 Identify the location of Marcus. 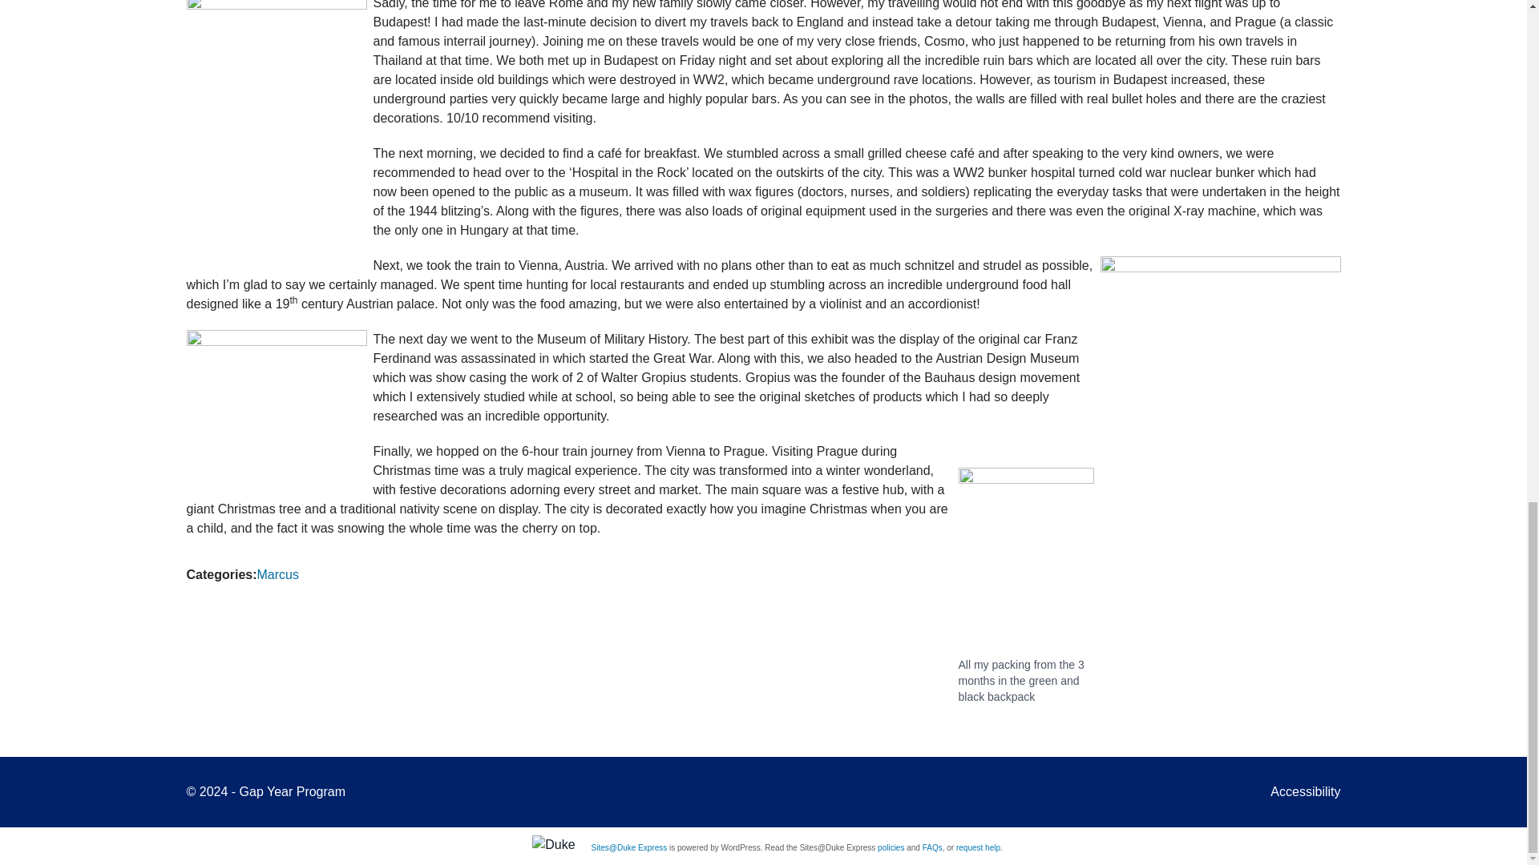
(277, 573).